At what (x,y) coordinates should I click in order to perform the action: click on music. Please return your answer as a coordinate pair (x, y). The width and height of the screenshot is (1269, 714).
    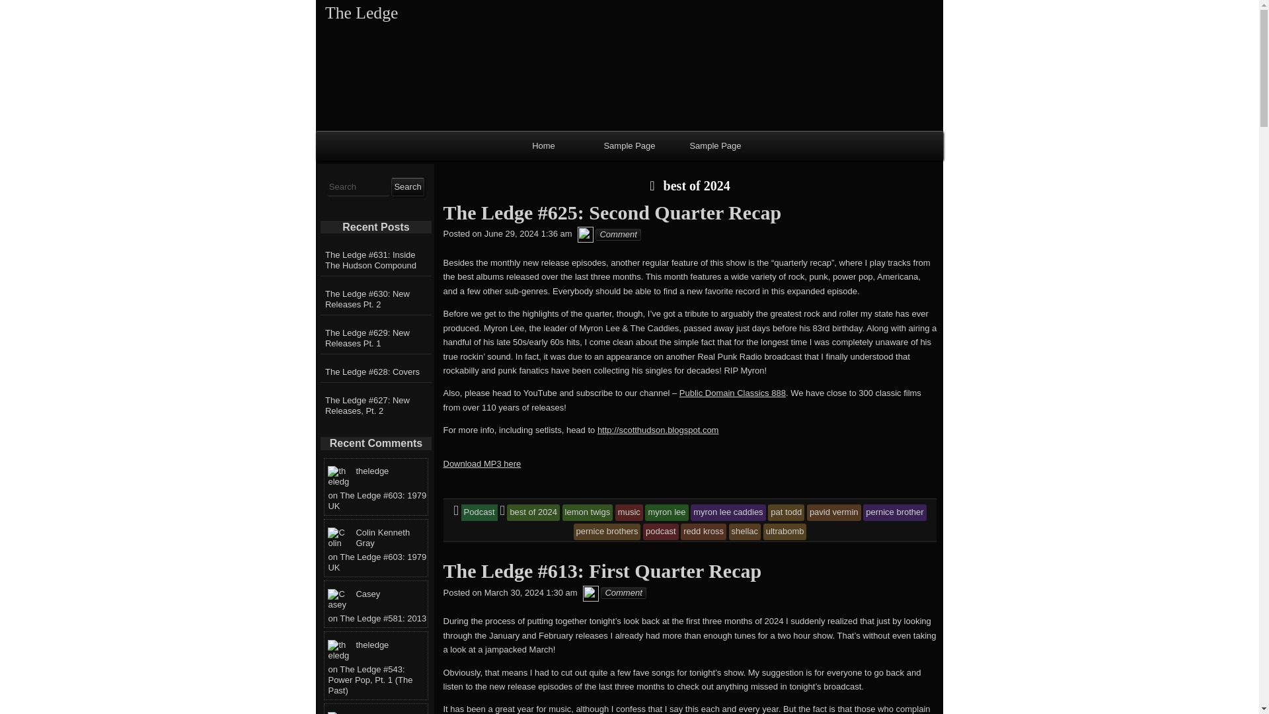
    Looking at the image, I should click on (629, 512).